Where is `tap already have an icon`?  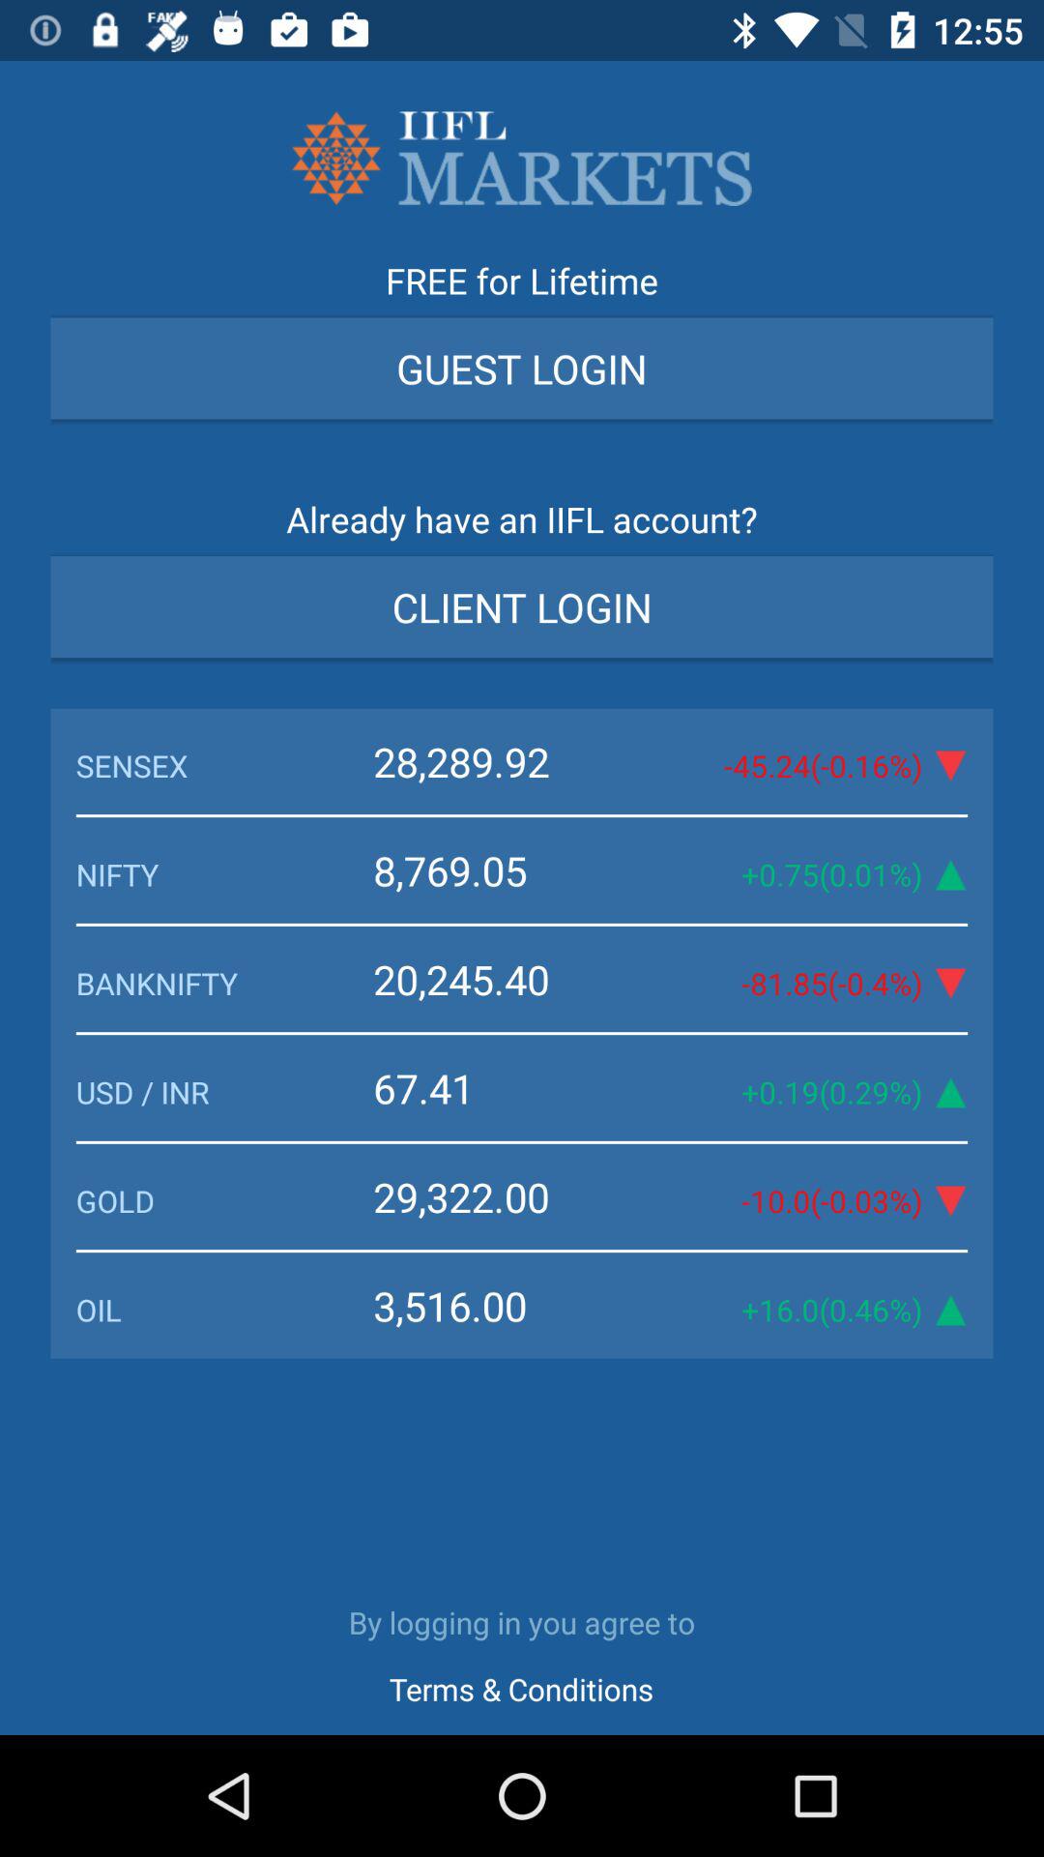
tap already have an icon is located at coordinates (522, 526).